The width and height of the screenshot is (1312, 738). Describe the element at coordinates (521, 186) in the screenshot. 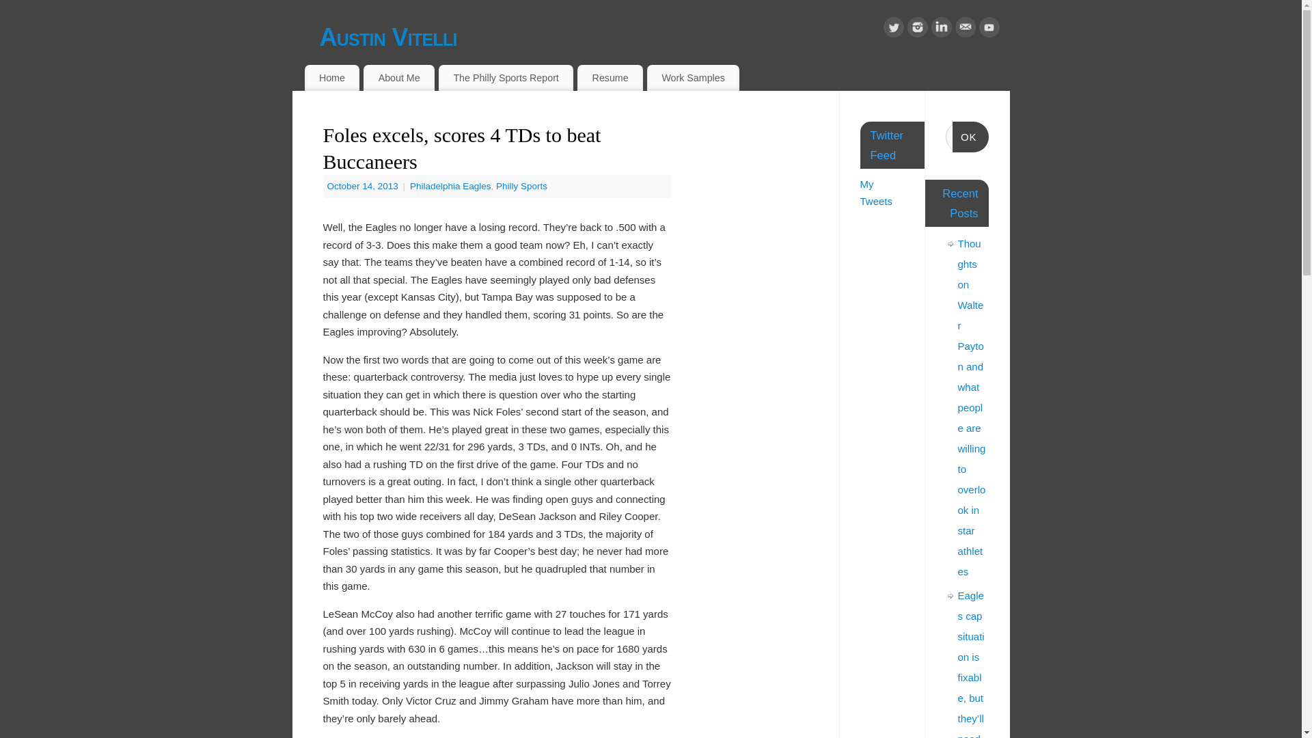

I see `Philly Sports` at that location.